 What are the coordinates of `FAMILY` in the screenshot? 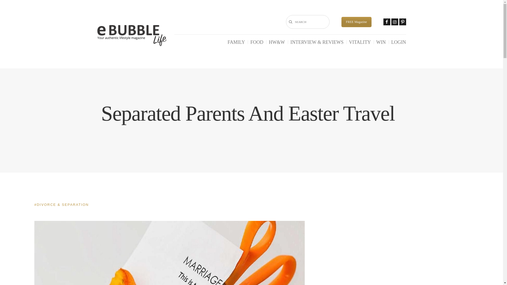 It's located at (236, 42).